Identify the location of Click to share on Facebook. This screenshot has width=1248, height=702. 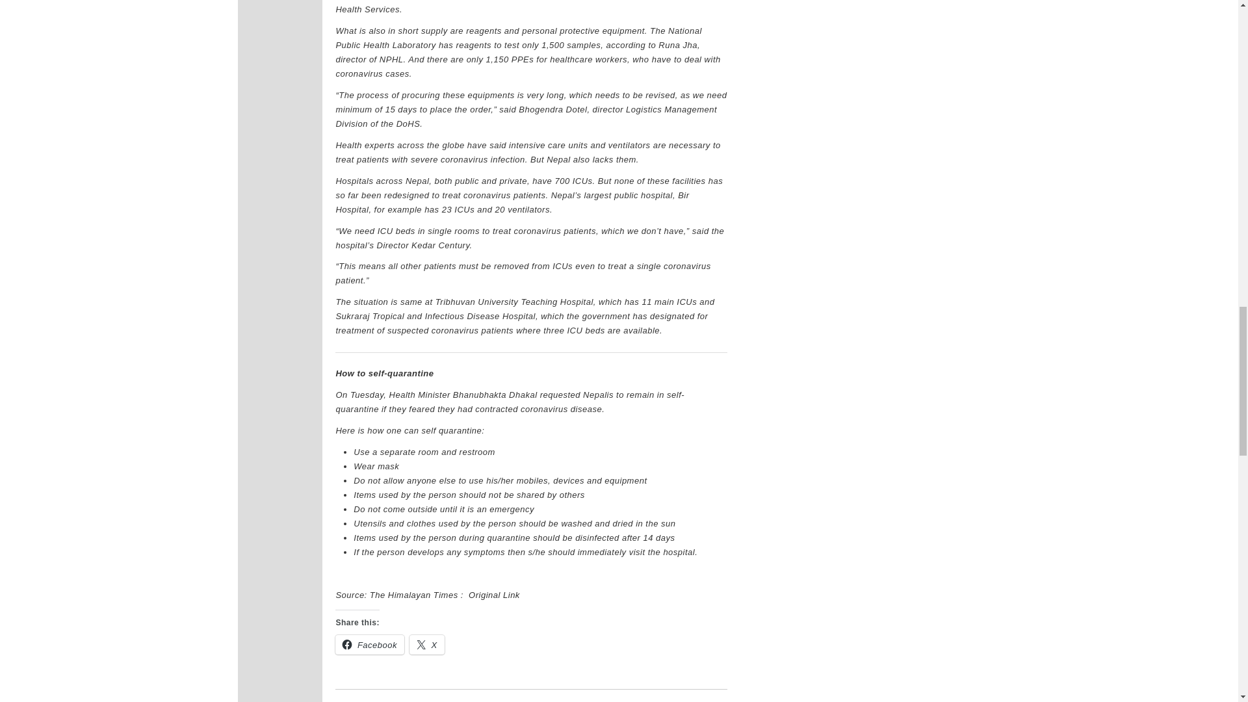
(370, 645).